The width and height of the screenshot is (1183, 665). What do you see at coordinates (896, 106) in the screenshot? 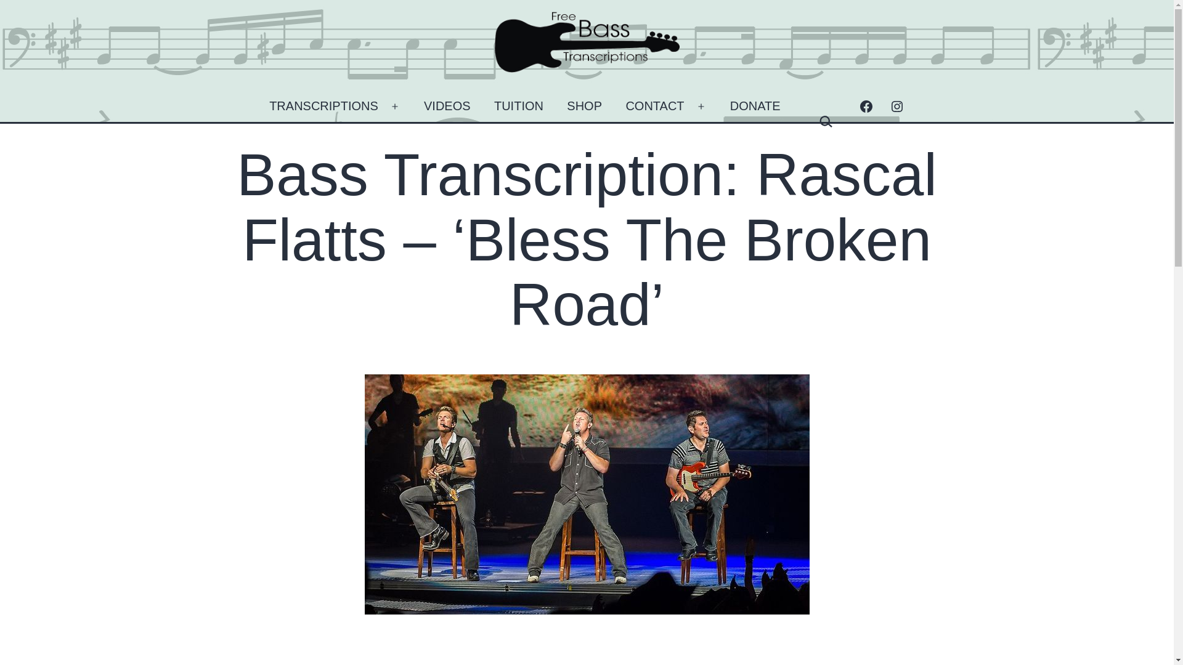
I see `INSTAGRAM` at bounding box center [896, 106].